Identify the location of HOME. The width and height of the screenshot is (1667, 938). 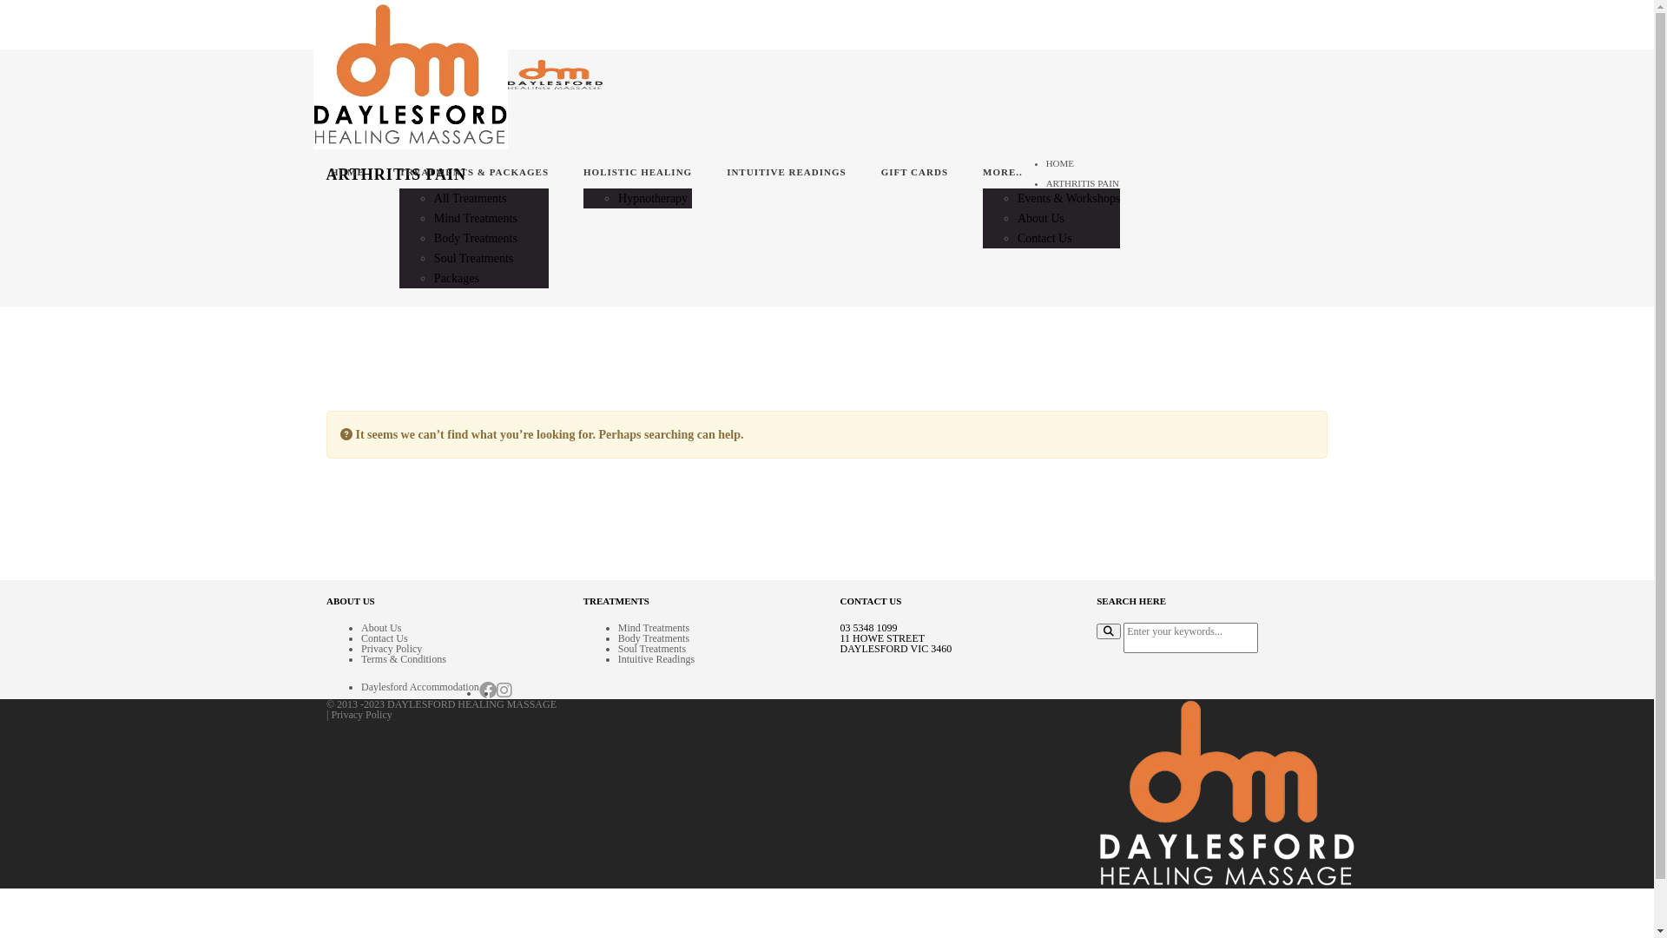
(1060, 163).